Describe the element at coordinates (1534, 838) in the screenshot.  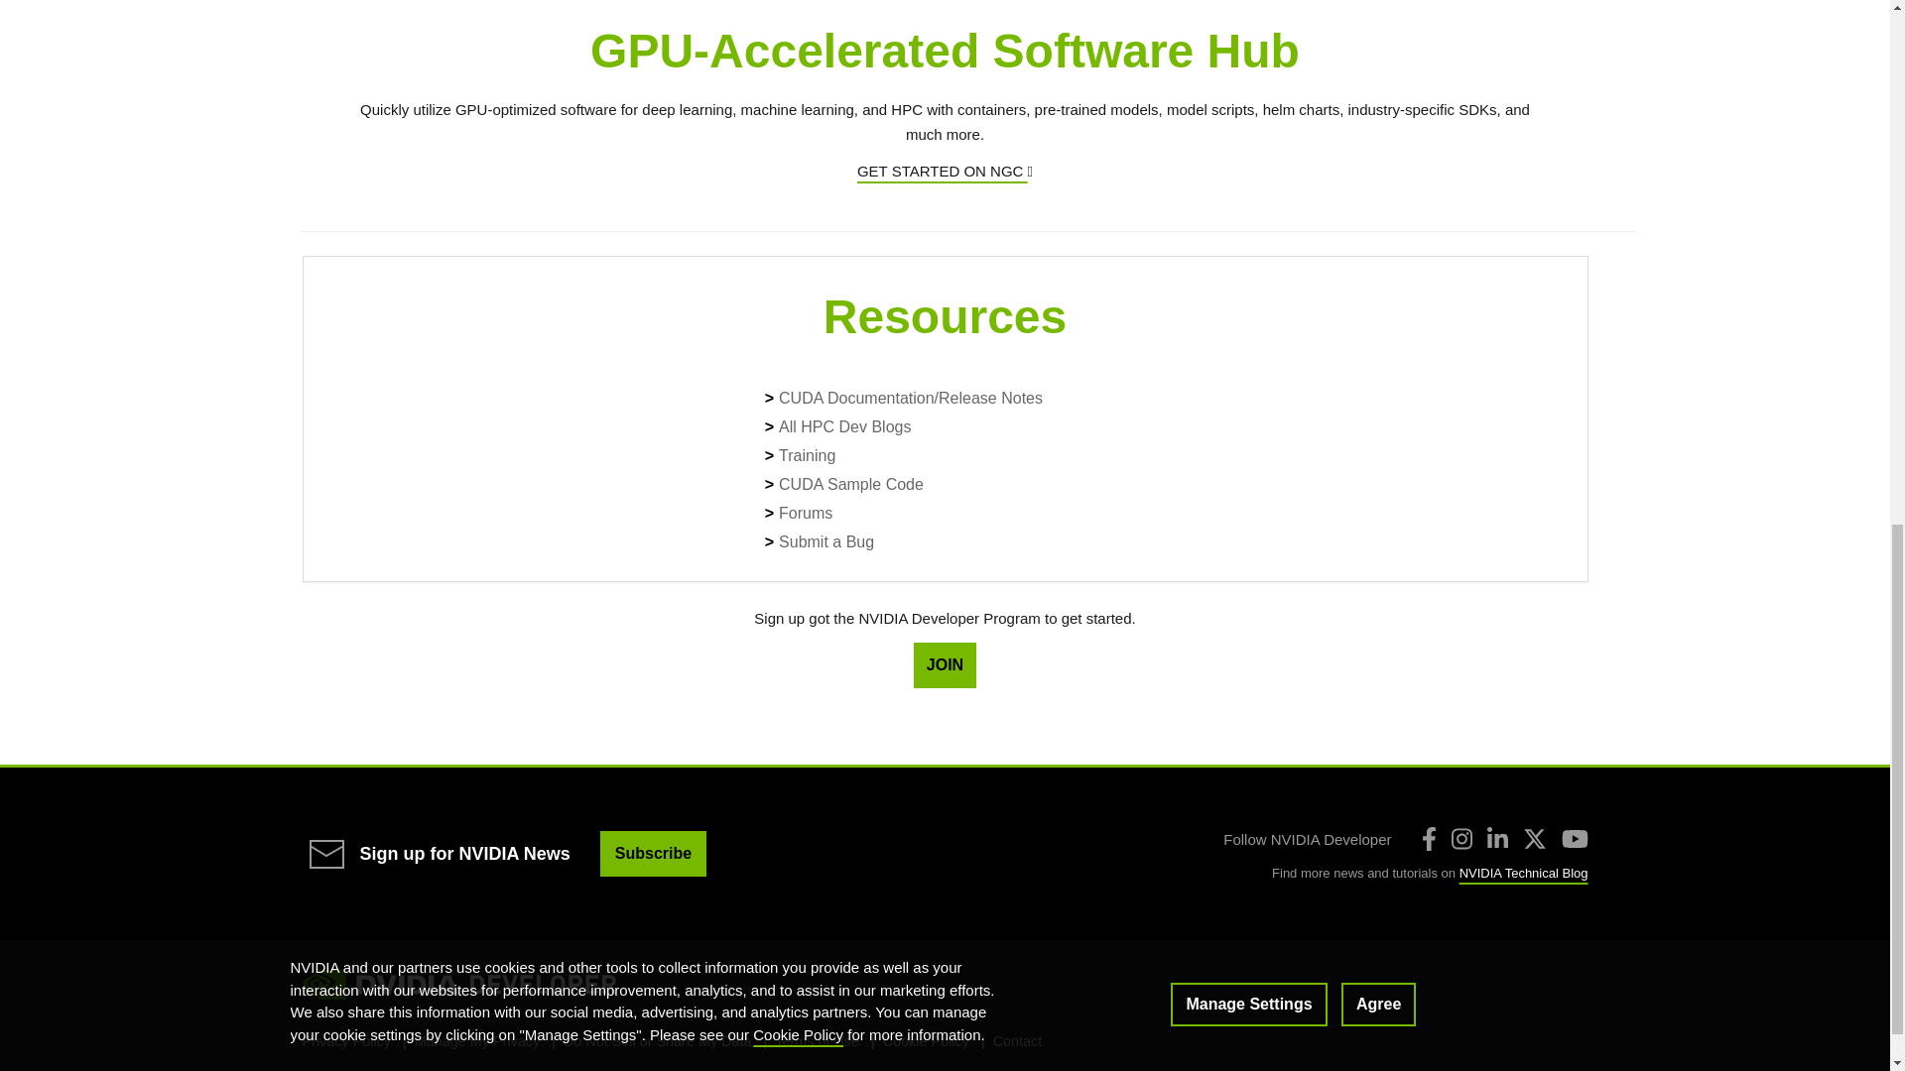
I see `Twitter` at that location.